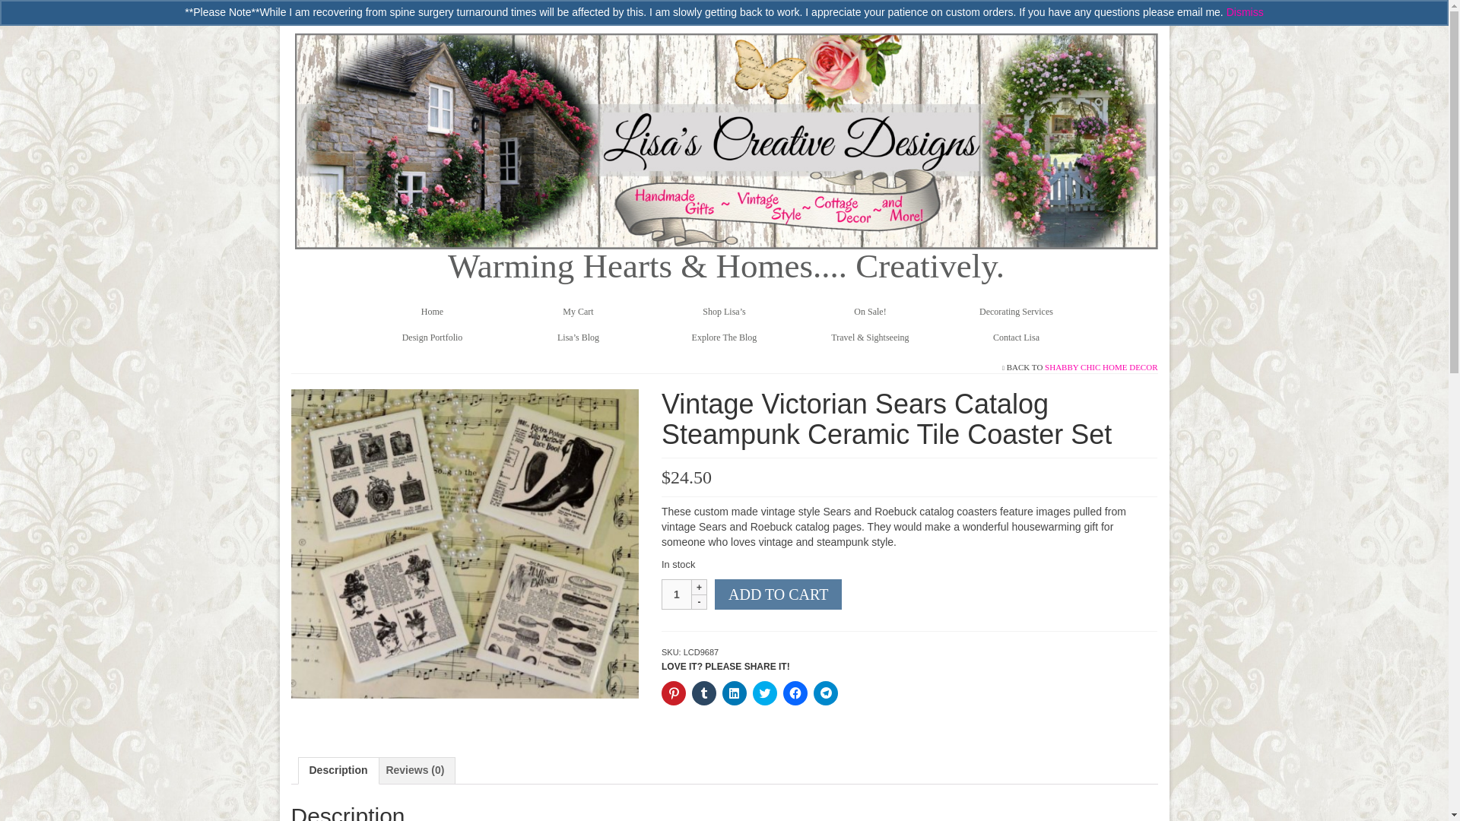 The image size is (1460, 821). What do you see at coordinates (700, 602) in the screenshot?
I see `-` at bounding box center [700, 602].